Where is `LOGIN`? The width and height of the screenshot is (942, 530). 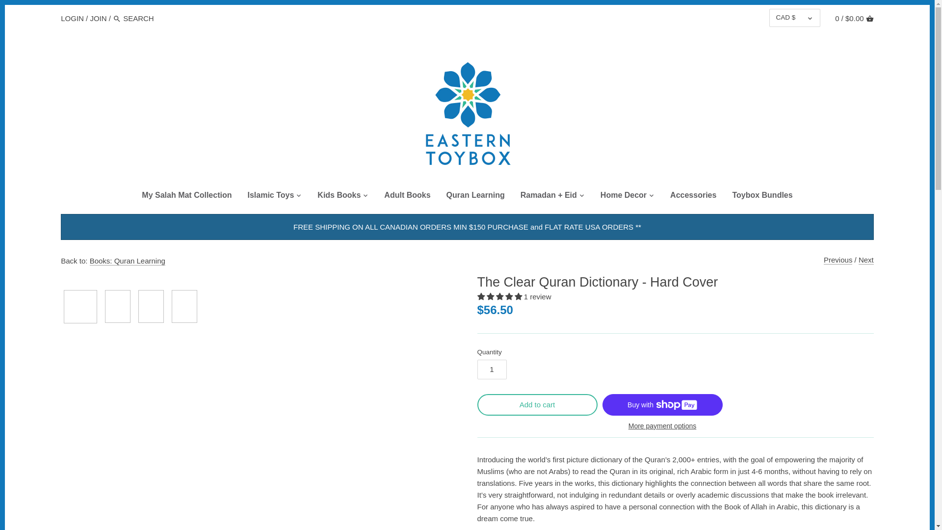 LOGIN is located at coordinates (72, 18).